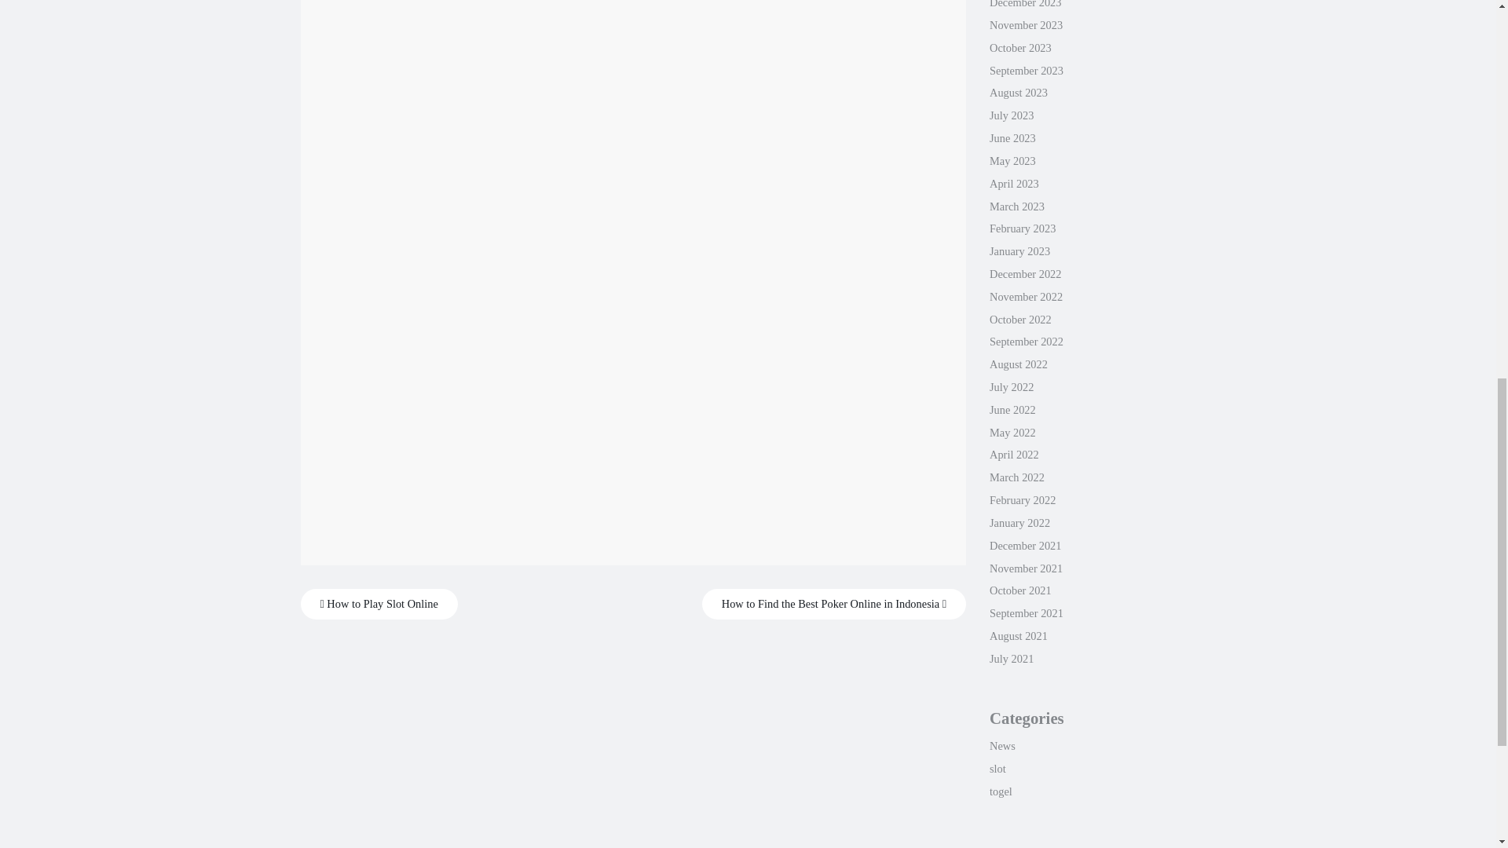  What do you see at coordinates (1019, 319) in the screenshot?
I see `October 2022` at bounding box center [1019, 319].